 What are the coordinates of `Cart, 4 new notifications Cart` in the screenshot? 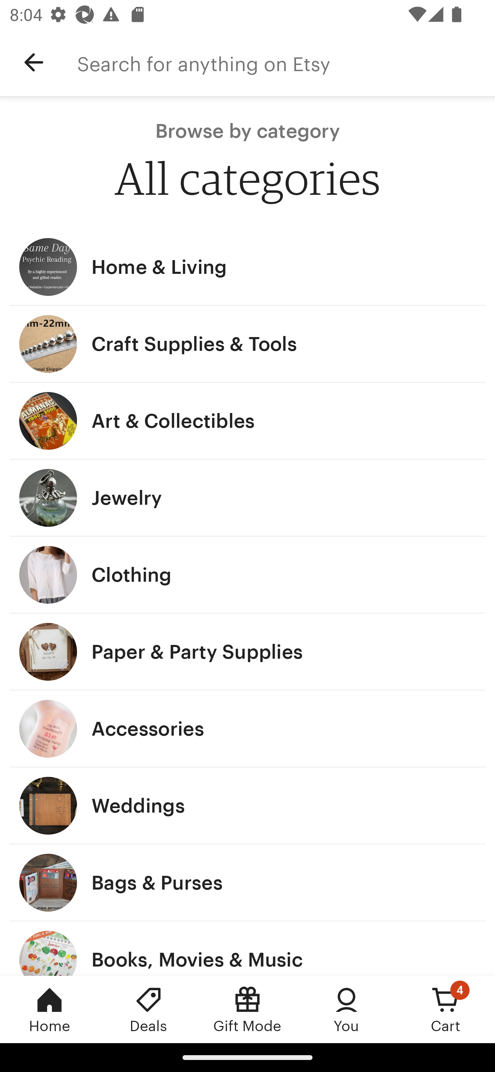 It's located at (445, 1009).